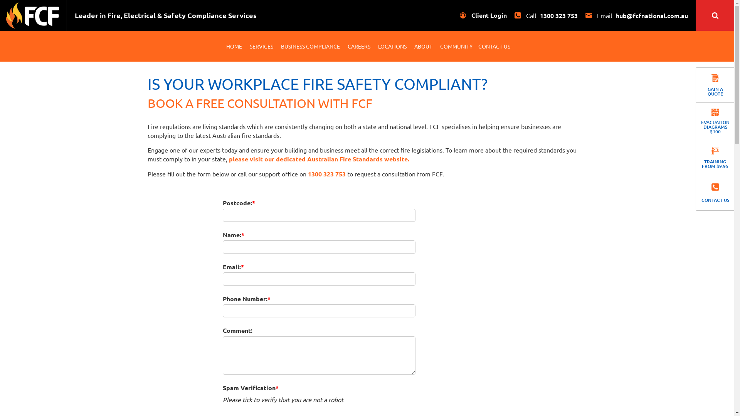 This screenshot has height=416, width=740. What do you see at coordinates (483, 15) in the screenshot?
I see `Client Login` at bounding box center [483, 15].